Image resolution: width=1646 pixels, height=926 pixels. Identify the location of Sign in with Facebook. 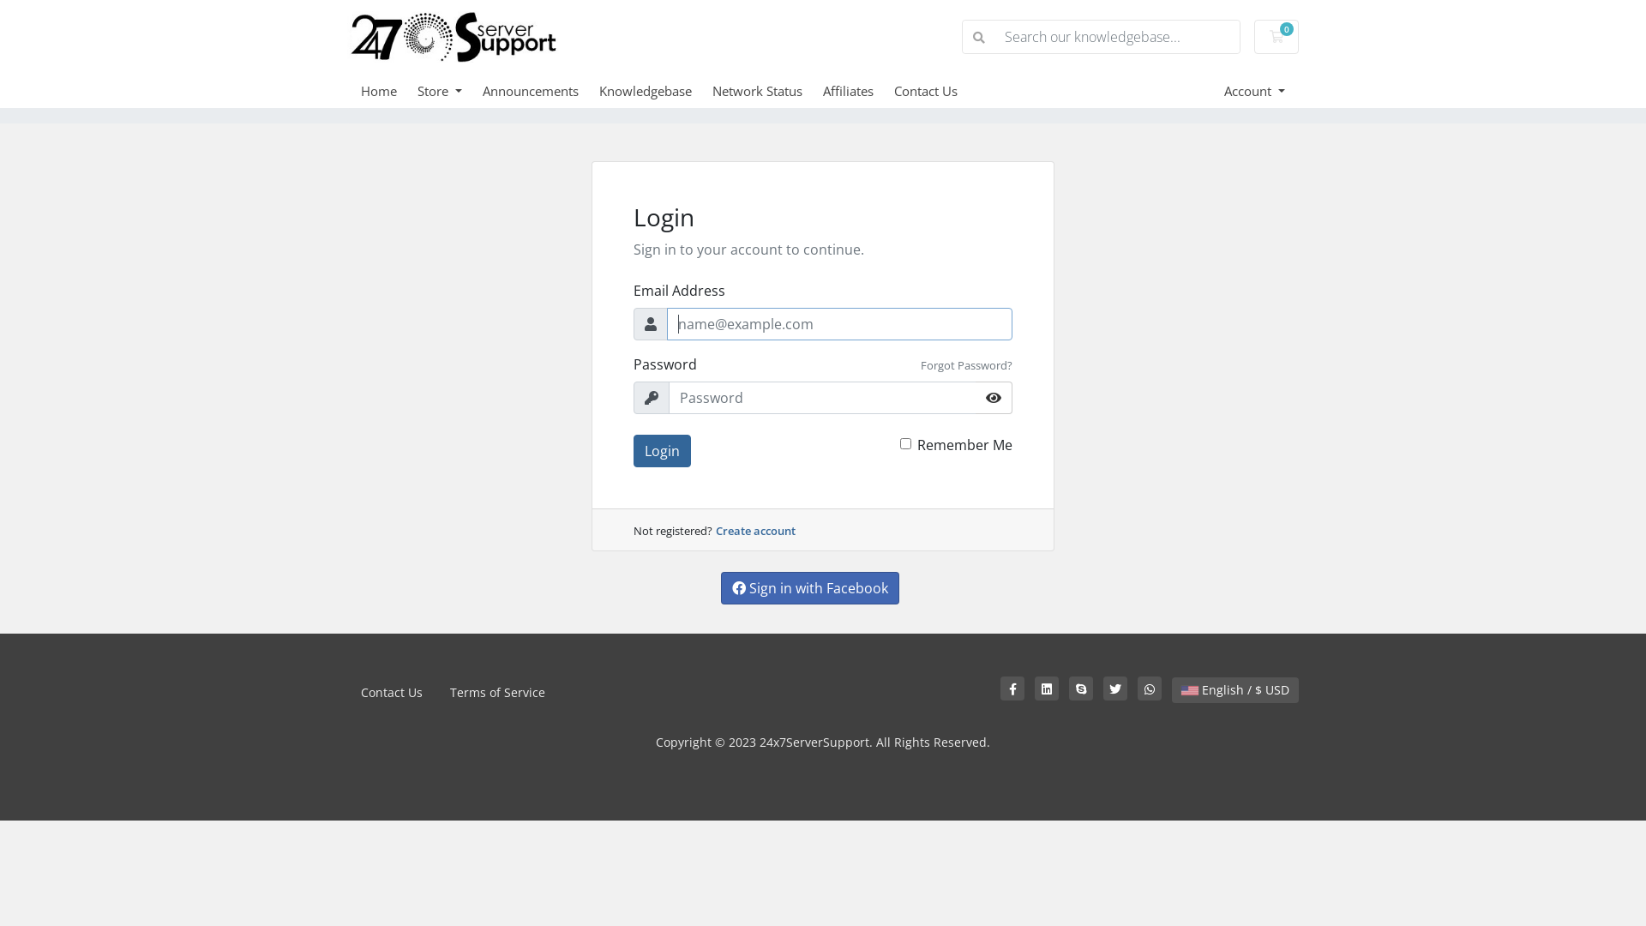
(810, 588).